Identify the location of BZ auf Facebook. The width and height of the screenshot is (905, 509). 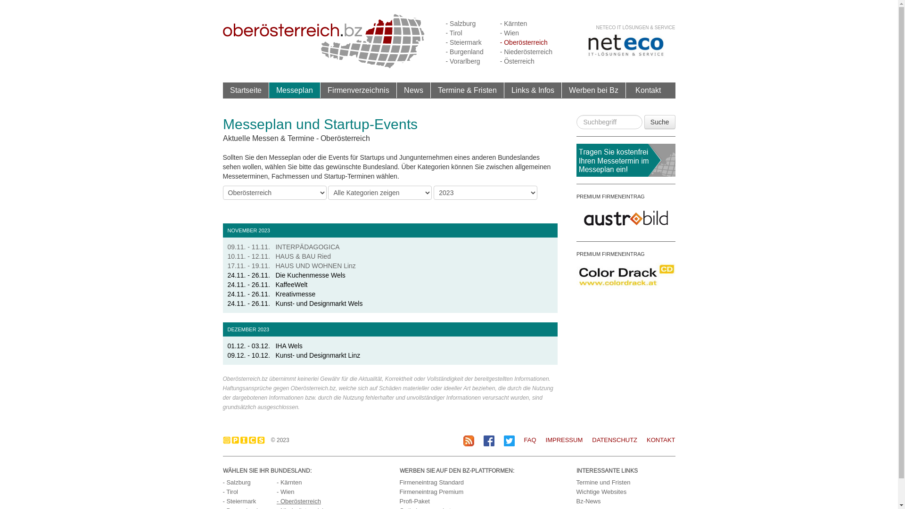
(489, 440).